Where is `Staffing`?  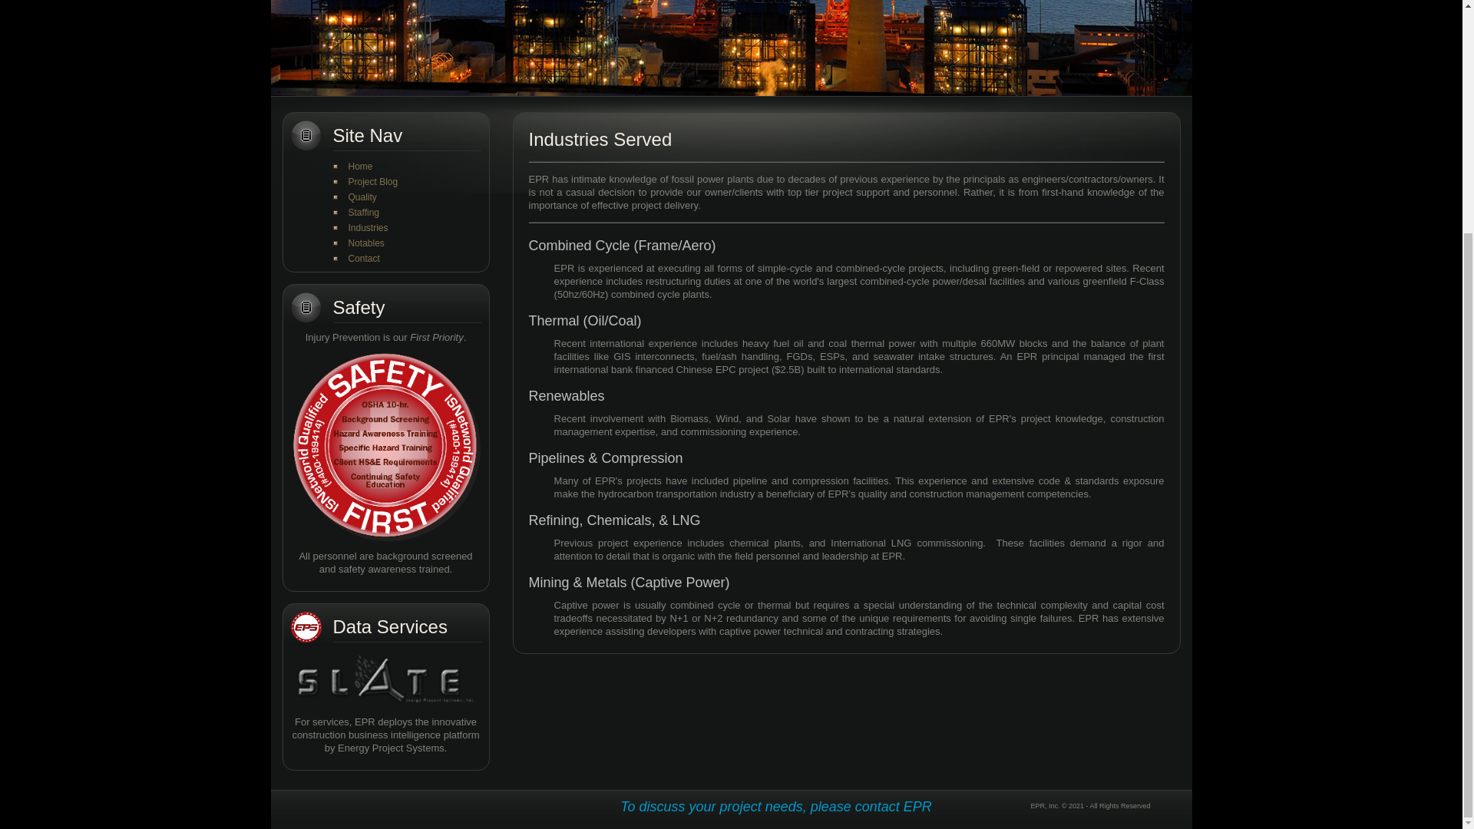
Staffing is located at coordinates (363, 213).